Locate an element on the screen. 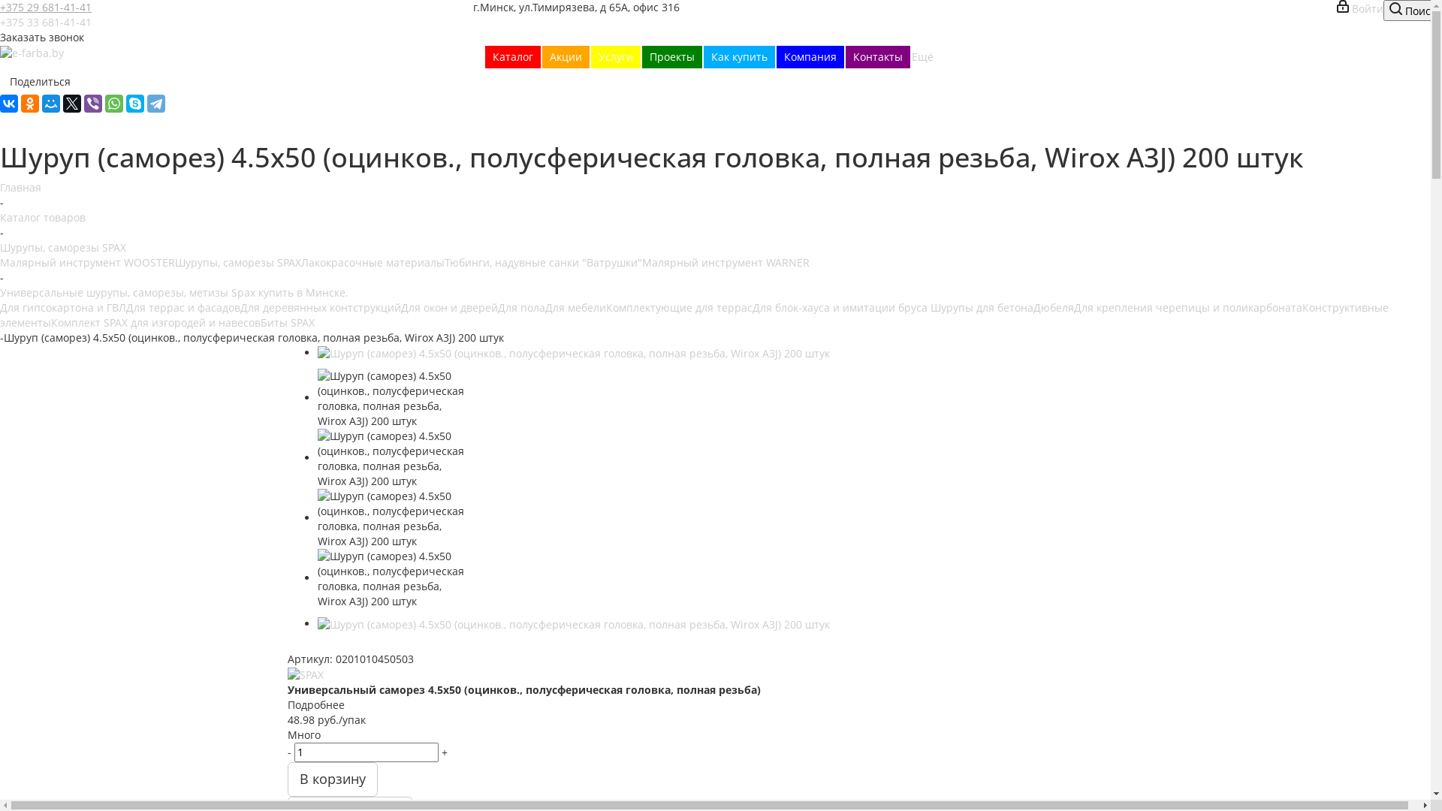 The width and height of the screenshot is (1442, 811). 5 is located at coordinates (351, 646).